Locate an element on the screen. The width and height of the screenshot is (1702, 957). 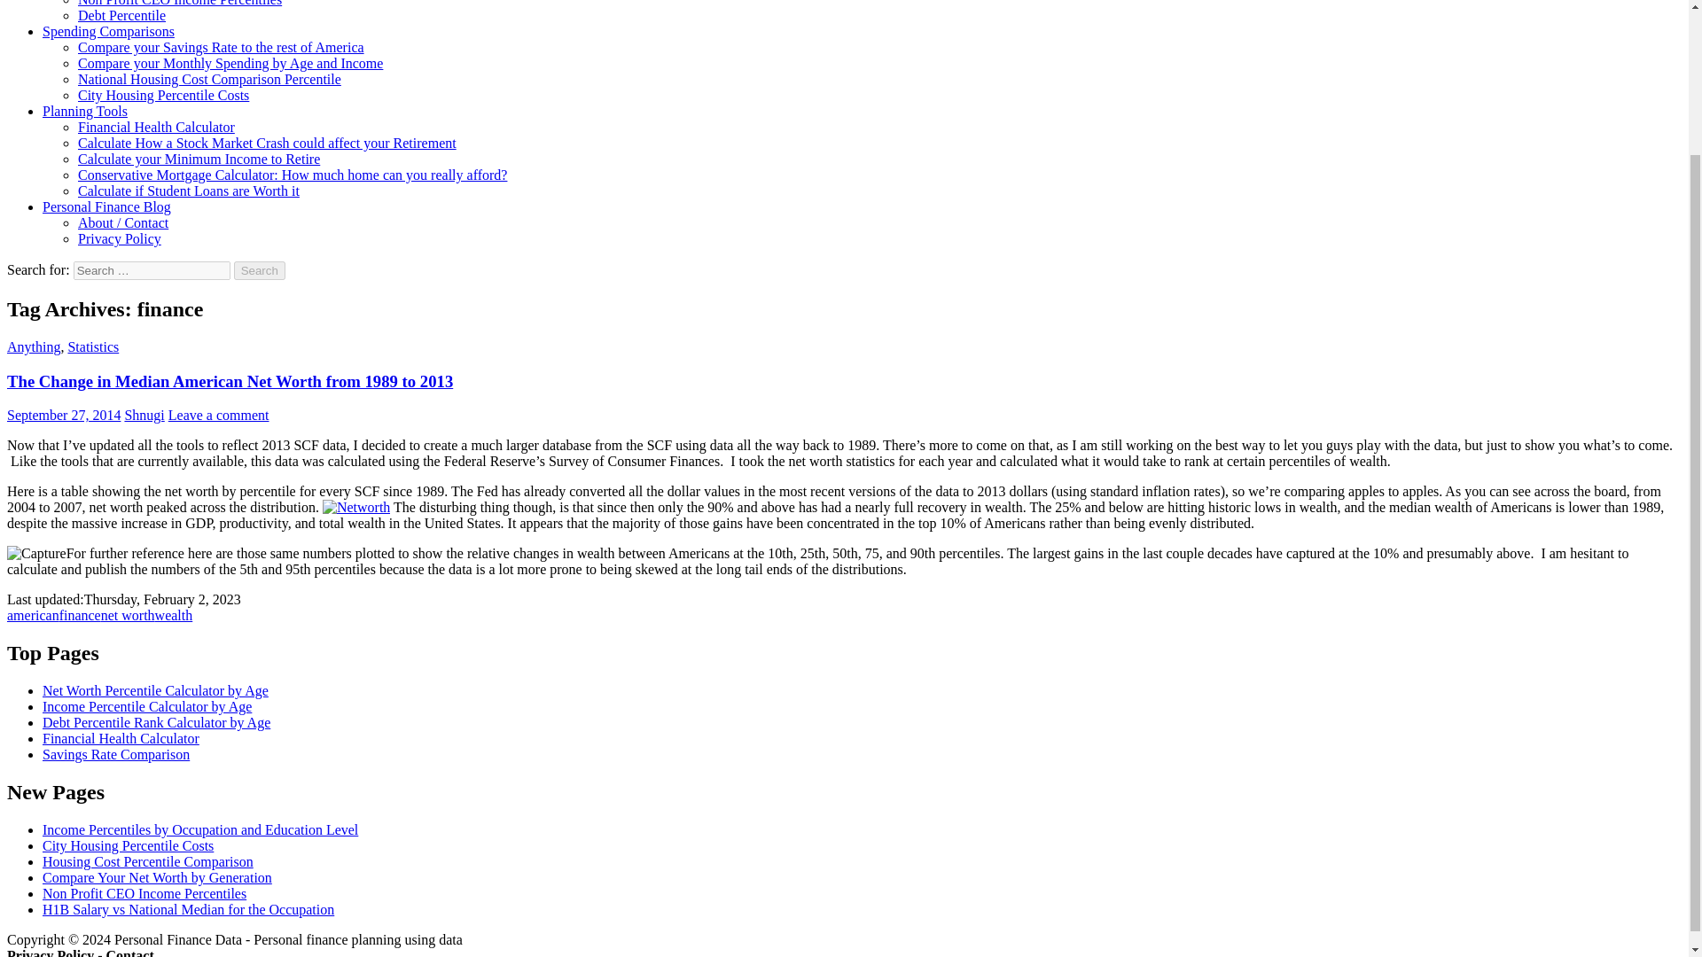
Calculate your Minimum Income to Retire is located at coordinates (199, 158).